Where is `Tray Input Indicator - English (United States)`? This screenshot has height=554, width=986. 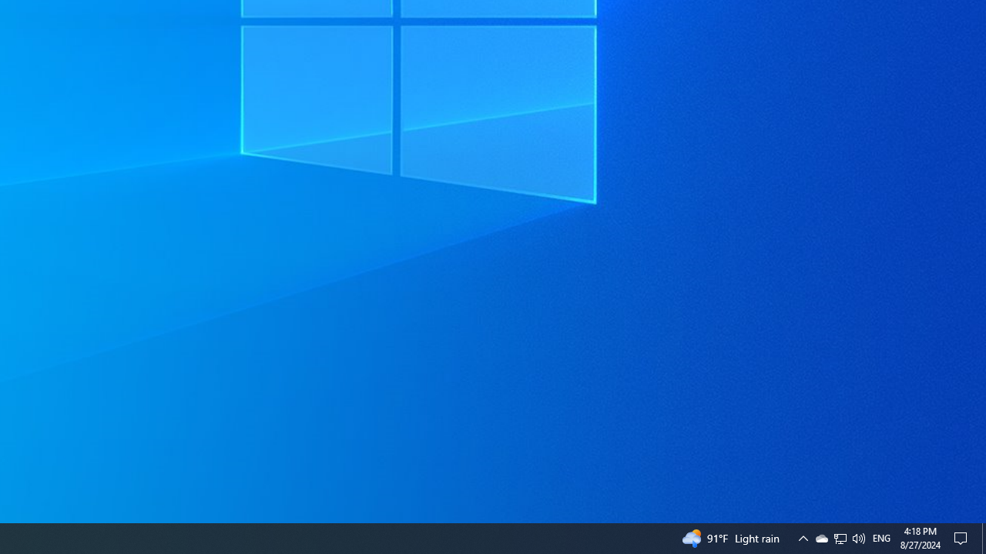
Tray Input Indicator - English (United States) is located at coordinates (984, 539).